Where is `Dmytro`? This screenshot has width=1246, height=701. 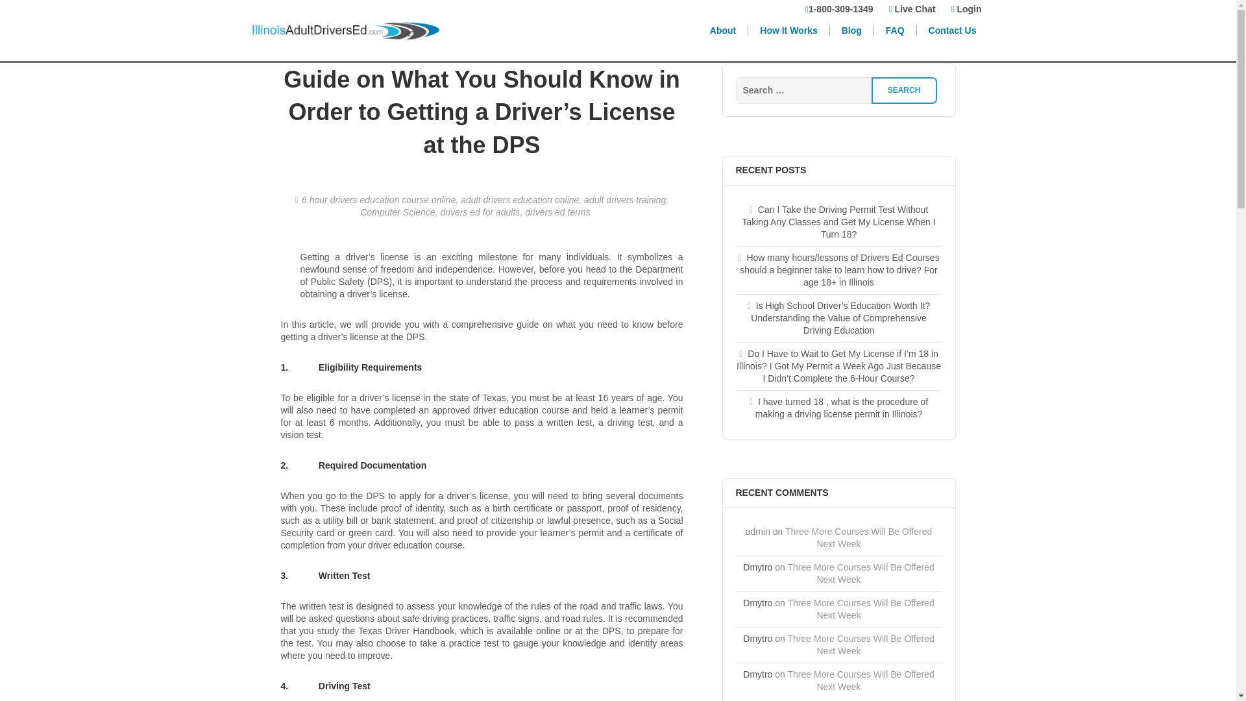 Dmytro is located at coordinates (757, 674).